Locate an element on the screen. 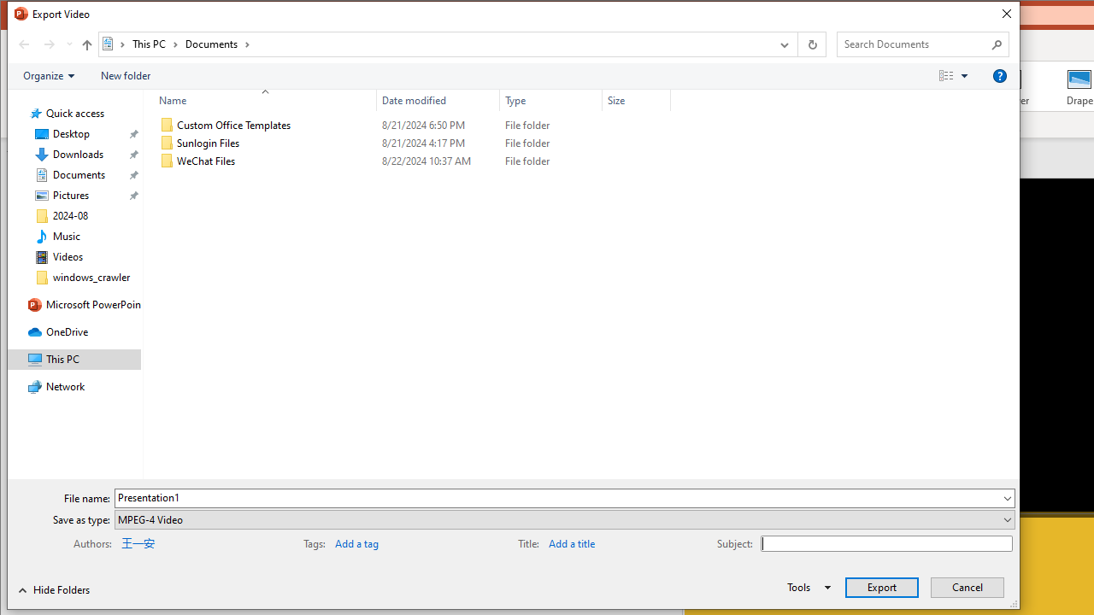 The height and width of the screenshot is (615, 1094). File name: is located at coordinates (557, 498).